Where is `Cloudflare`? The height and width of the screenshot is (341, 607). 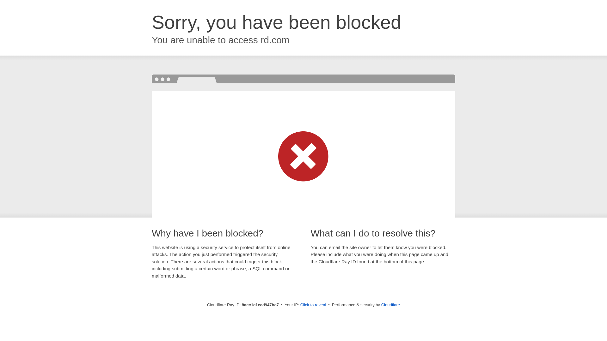
Cloudflare is located at coordinates (390, 305).